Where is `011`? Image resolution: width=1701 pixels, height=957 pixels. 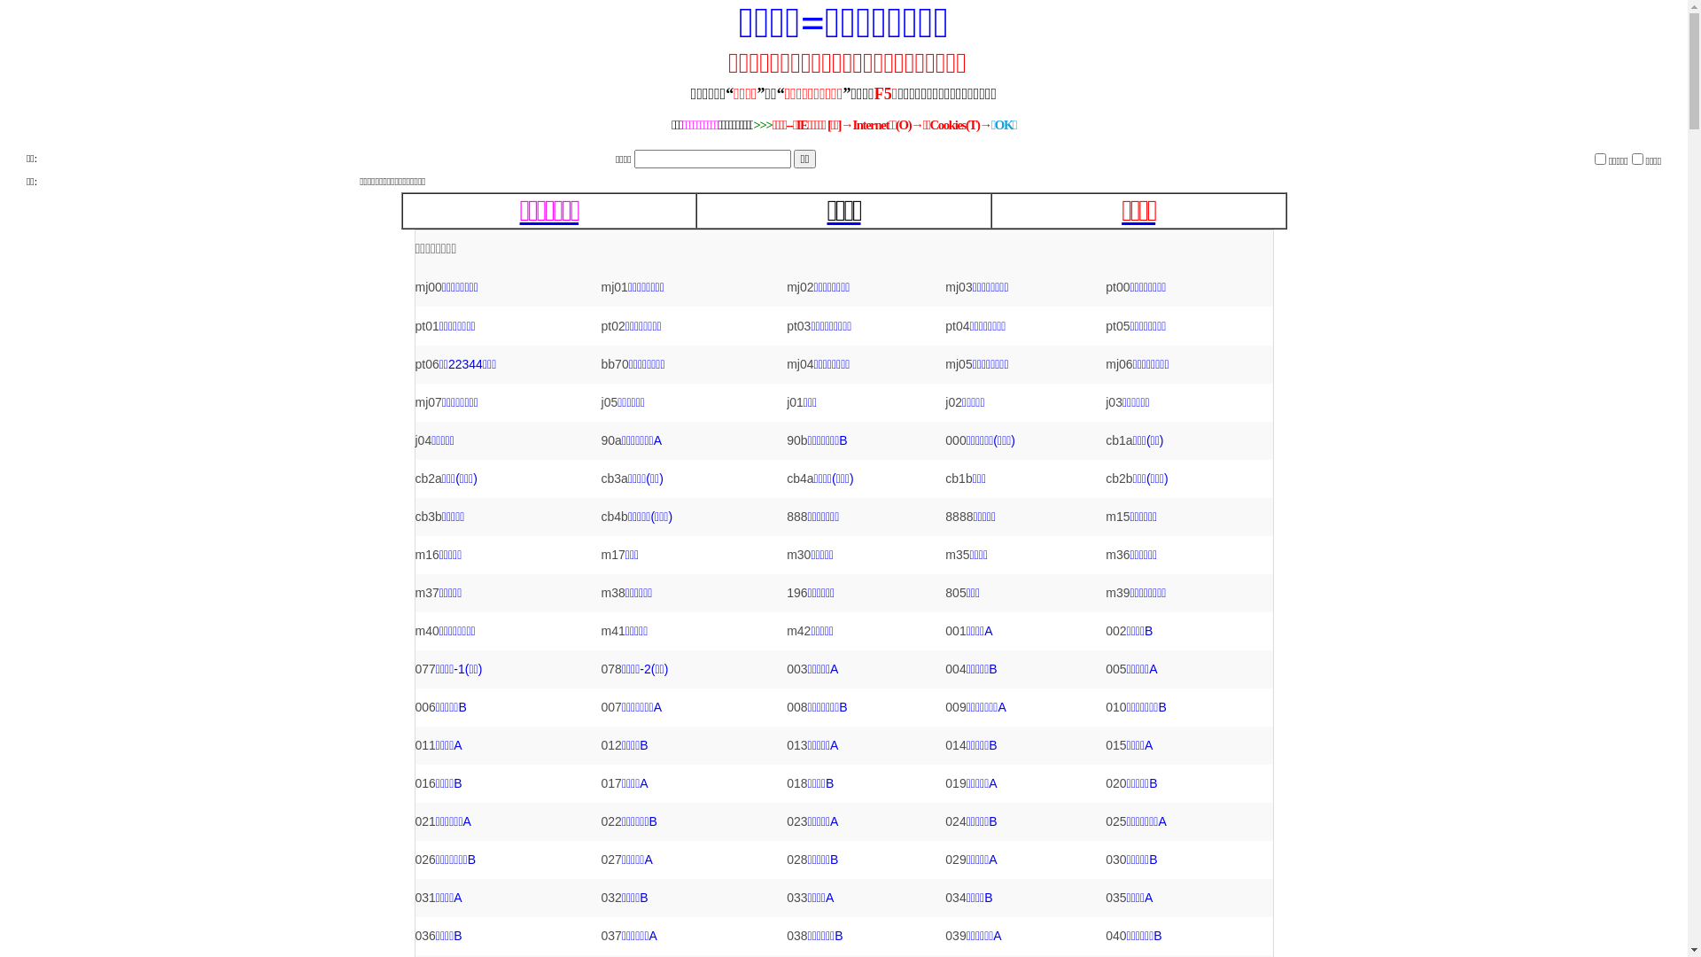
011 is located at coordinates (425, 745).